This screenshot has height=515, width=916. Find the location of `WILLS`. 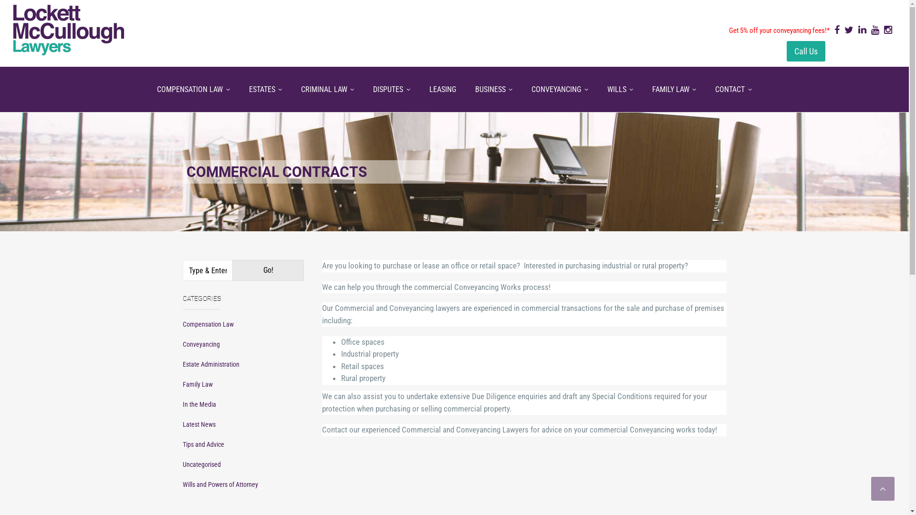

WILLS is located at coordinates (620, 90).